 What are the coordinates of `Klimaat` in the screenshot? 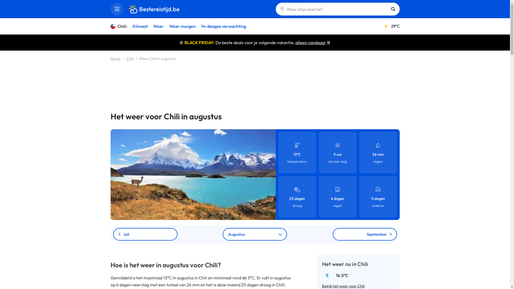 It's located at (140, 26).